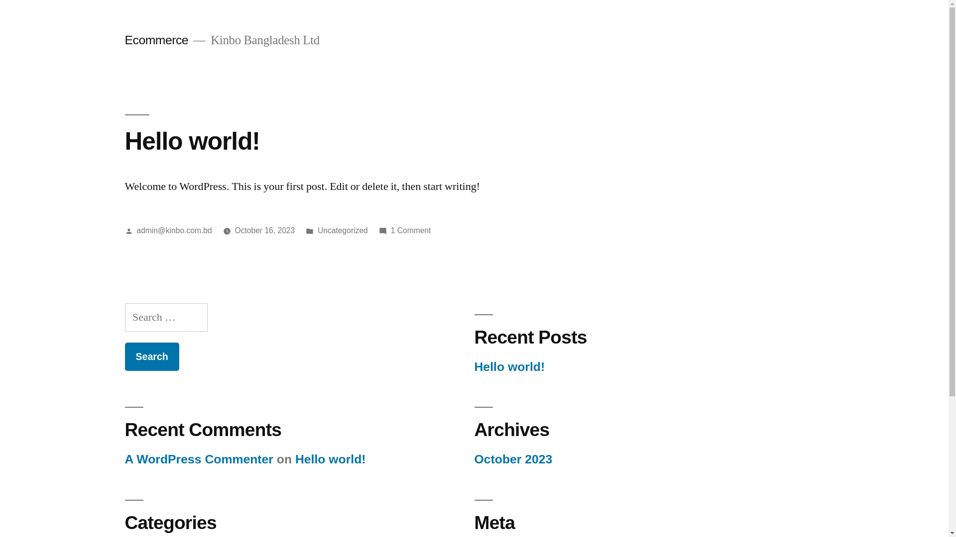 The height and width of the screenshot is (537, 956). Describe the element at coordinates (192, 141) in the screenshot. I see `Hello world!` at that location.